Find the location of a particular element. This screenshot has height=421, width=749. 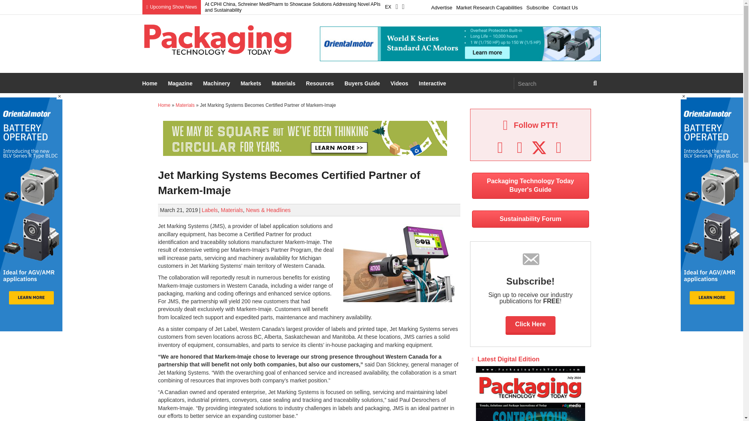

YouTube is located at coordinates (559, 148).